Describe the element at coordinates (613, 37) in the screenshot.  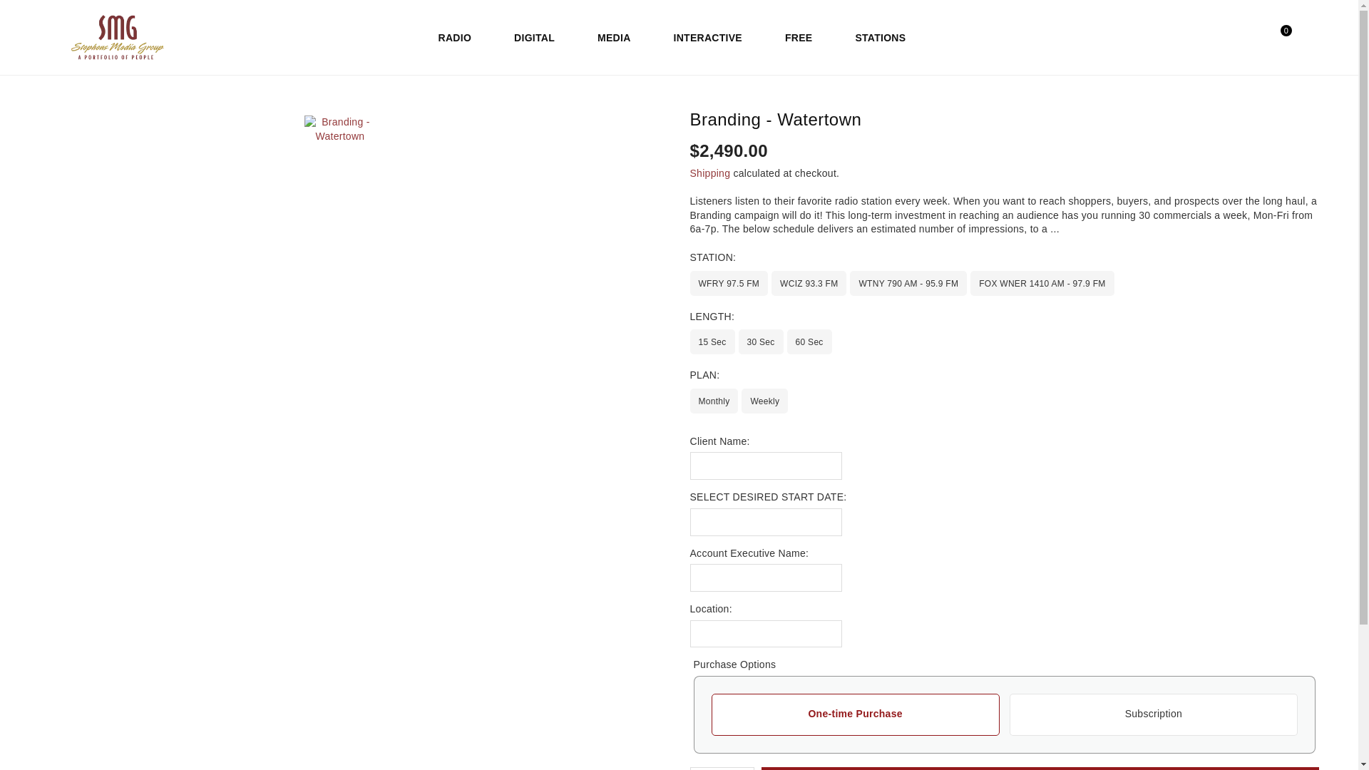
I see `MEDIA` at that location.